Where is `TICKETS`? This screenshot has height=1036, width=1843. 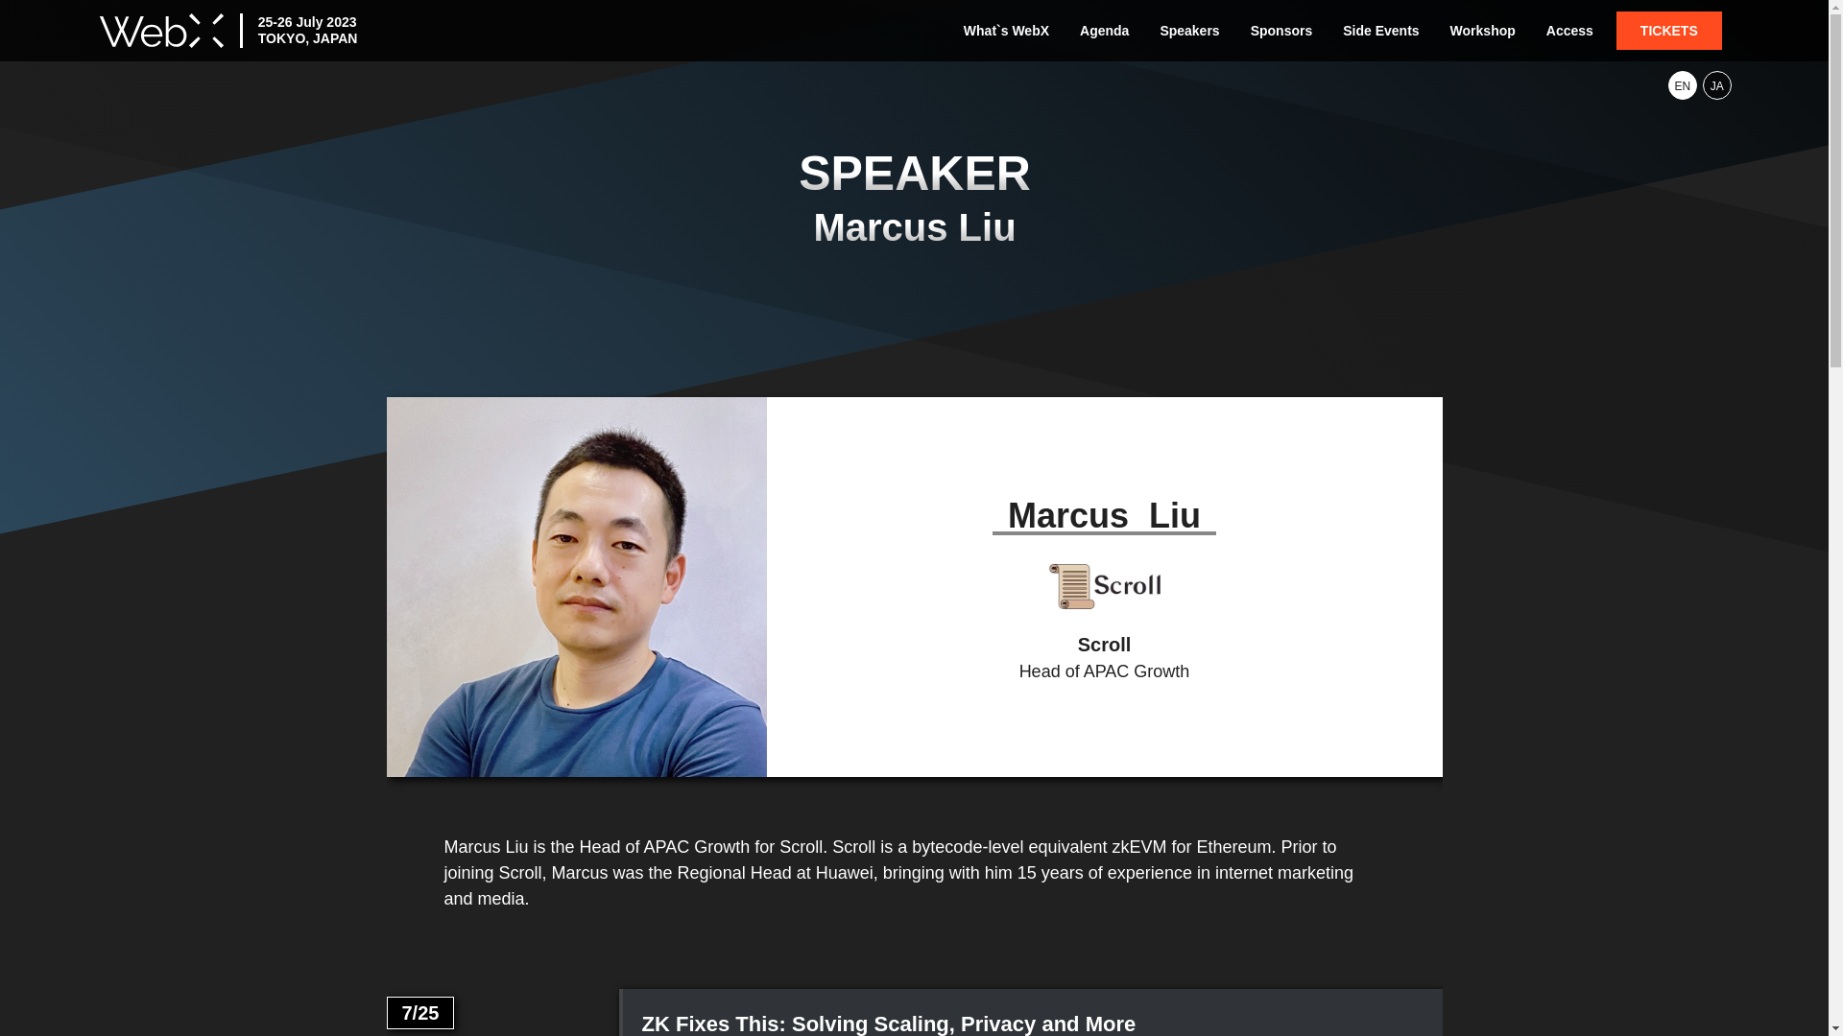
TICKETS is located at coordinates (1668, 30).